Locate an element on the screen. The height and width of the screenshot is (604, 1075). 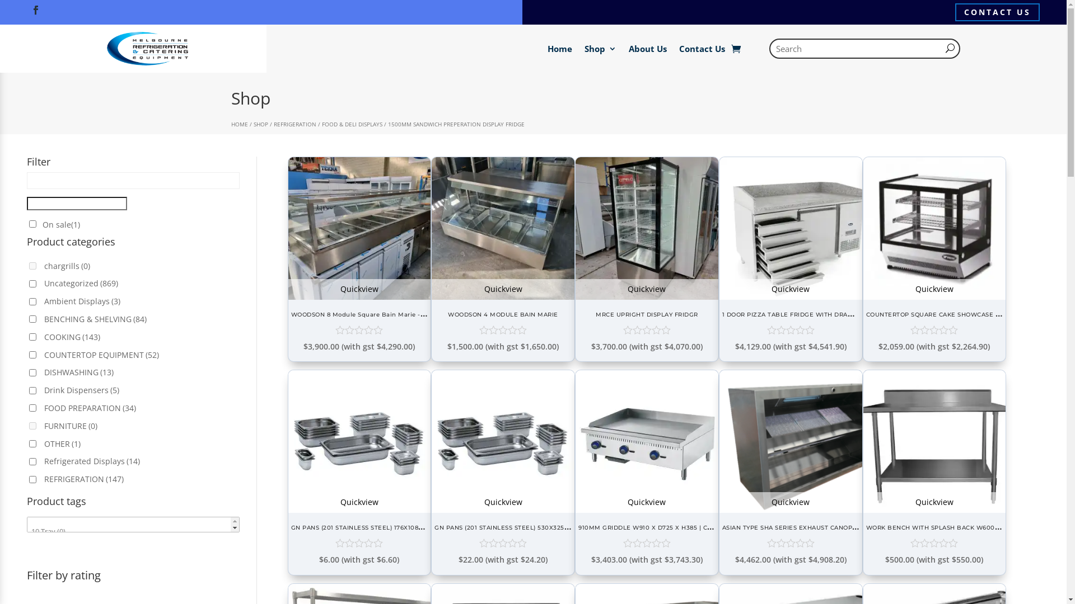
Home is located at coordinates (560, 49).